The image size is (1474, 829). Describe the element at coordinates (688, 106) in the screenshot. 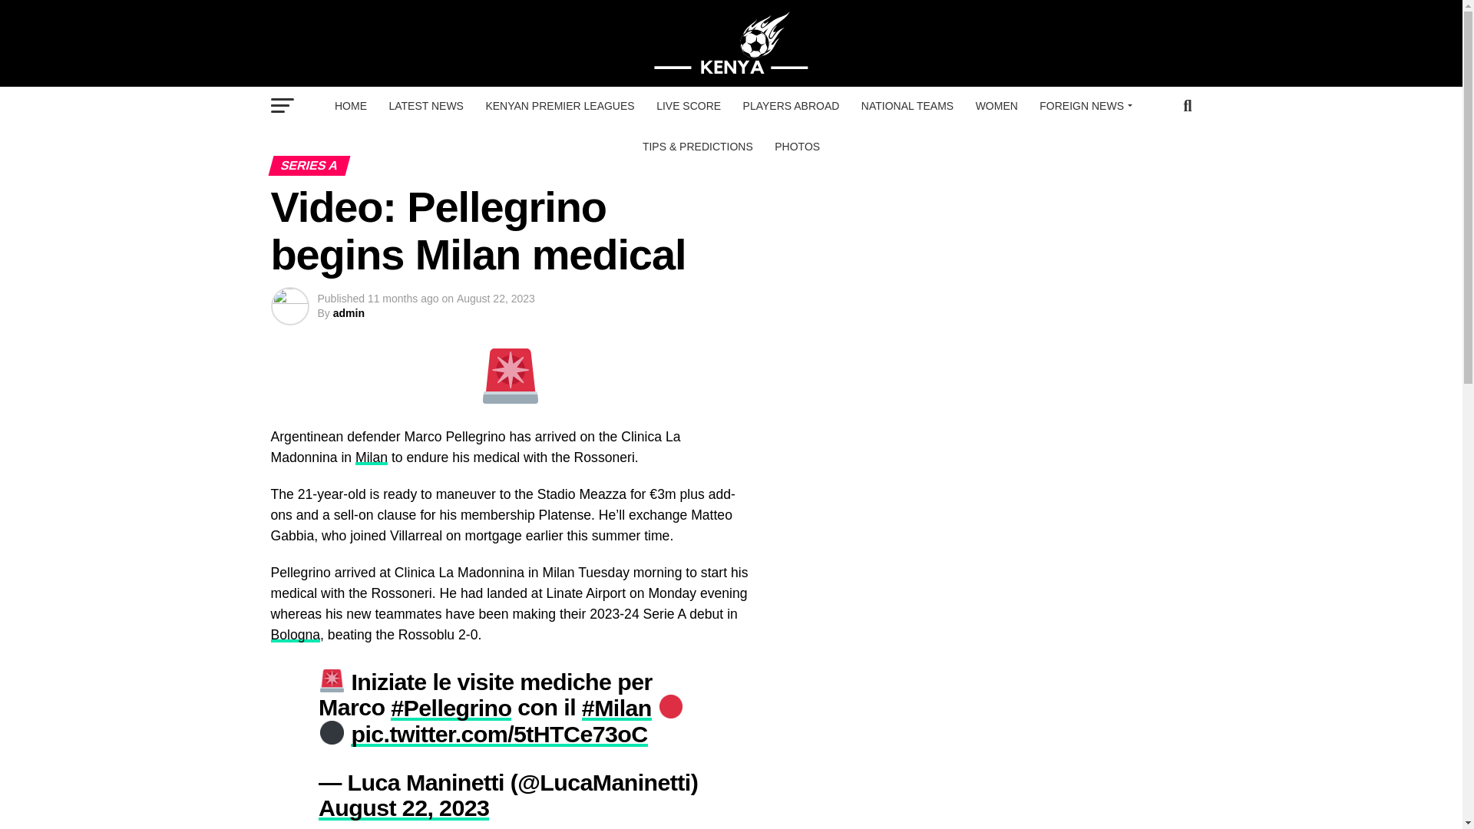

I see `LIVE SCORE` at that location.